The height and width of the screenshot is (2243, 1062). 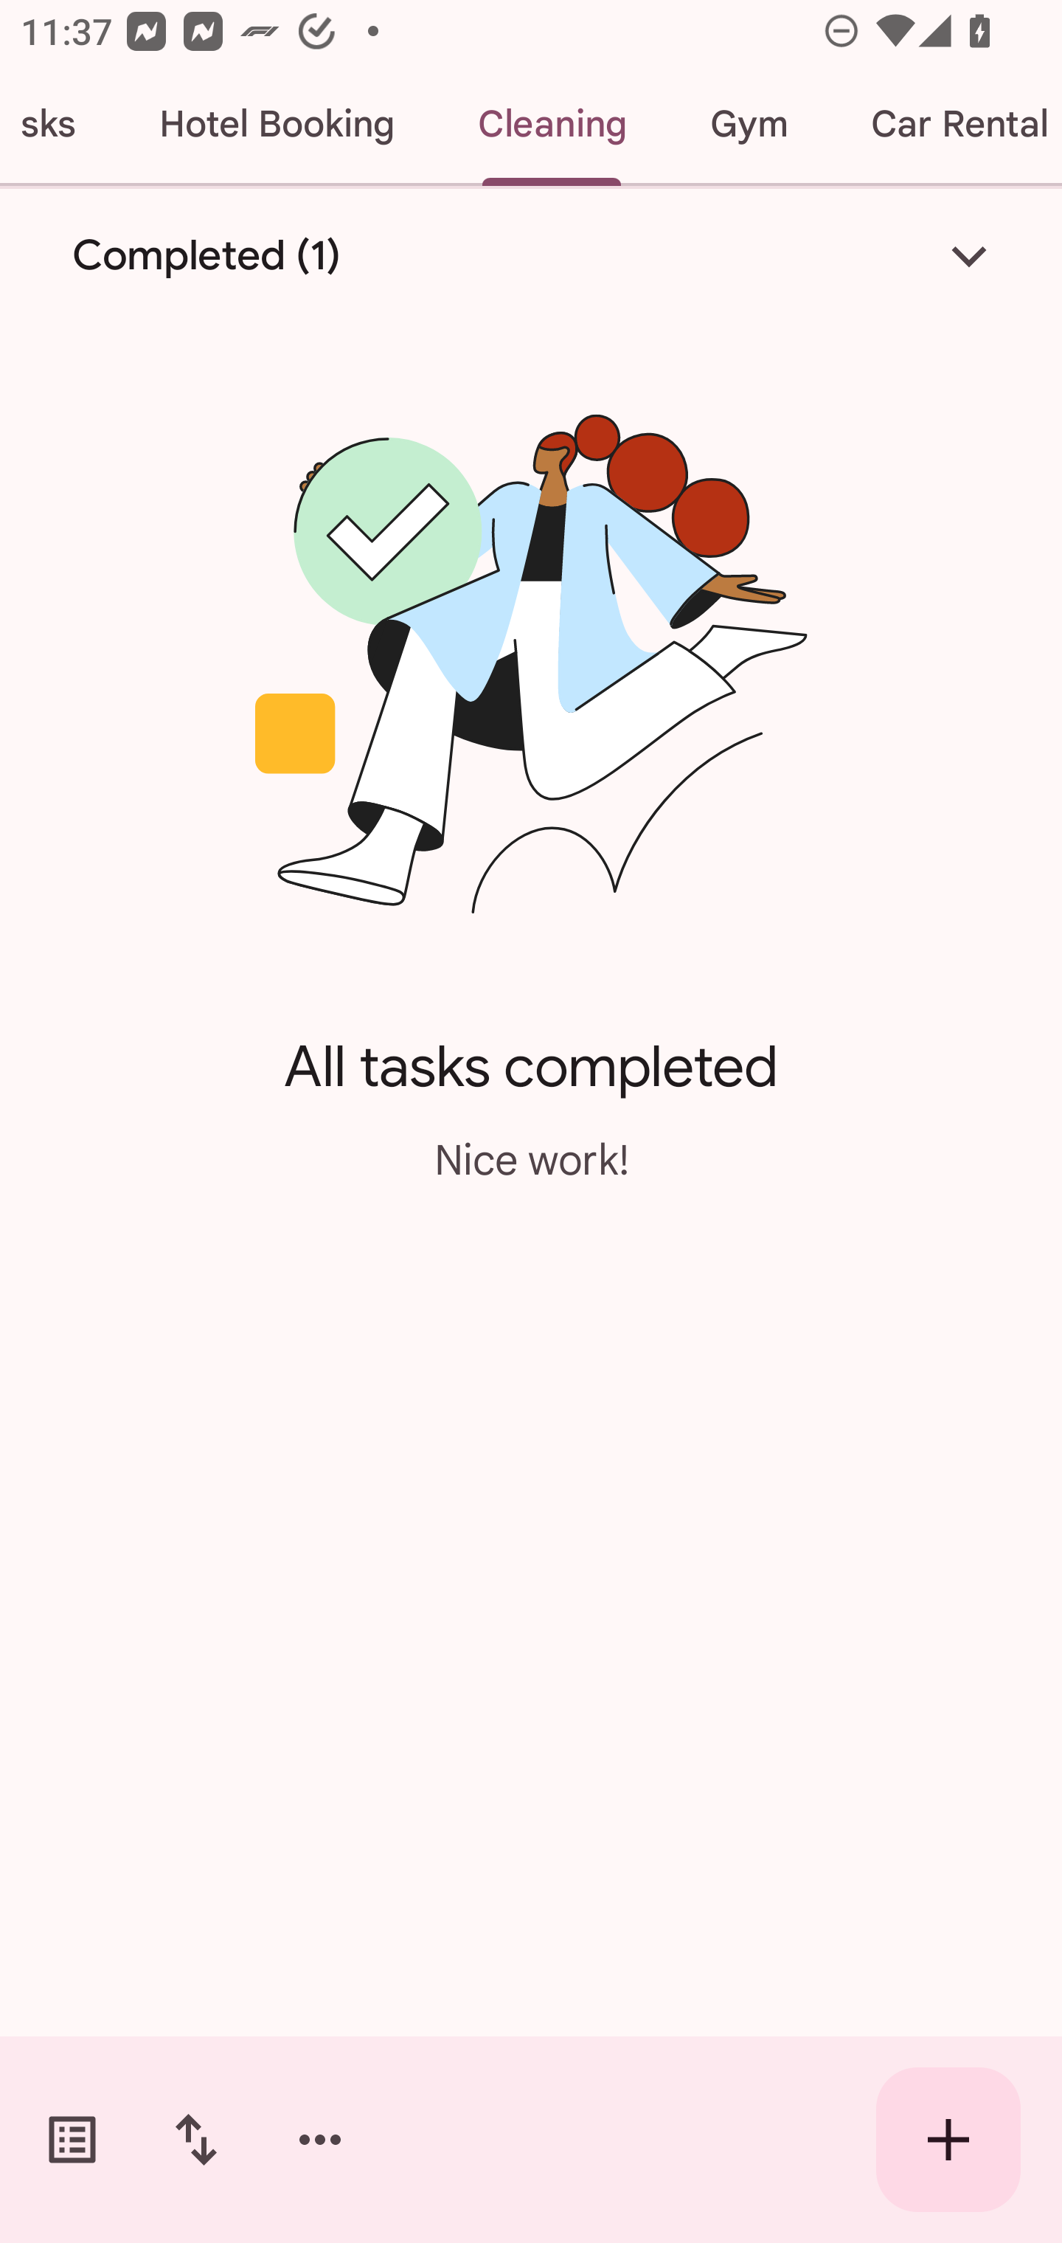 What do you see at coordinates (58, 124) in the screenshot?
I see `My Tasks` at bounding box center [58, 124].